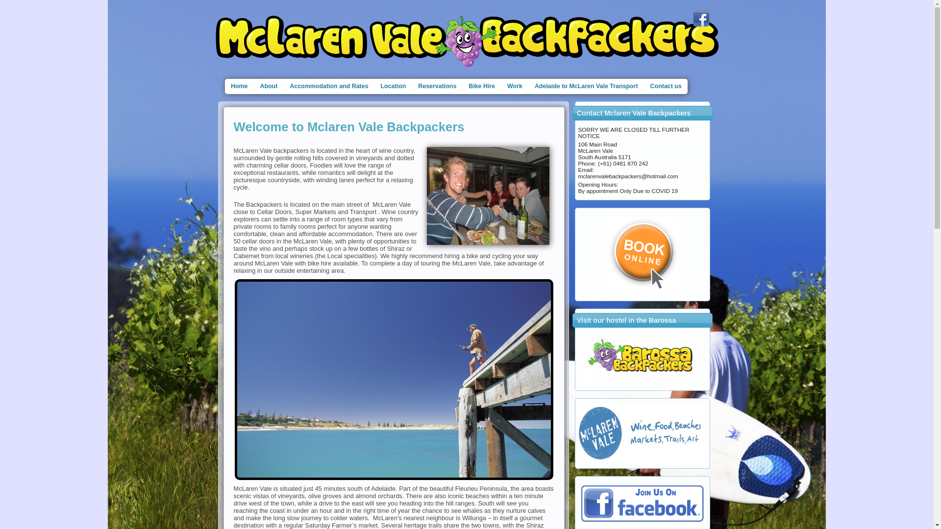 The image size is (941, 529). What do you see at coordinates (515, 86) in the screenshot?
I see `Work` at bounding box center [515, 86].